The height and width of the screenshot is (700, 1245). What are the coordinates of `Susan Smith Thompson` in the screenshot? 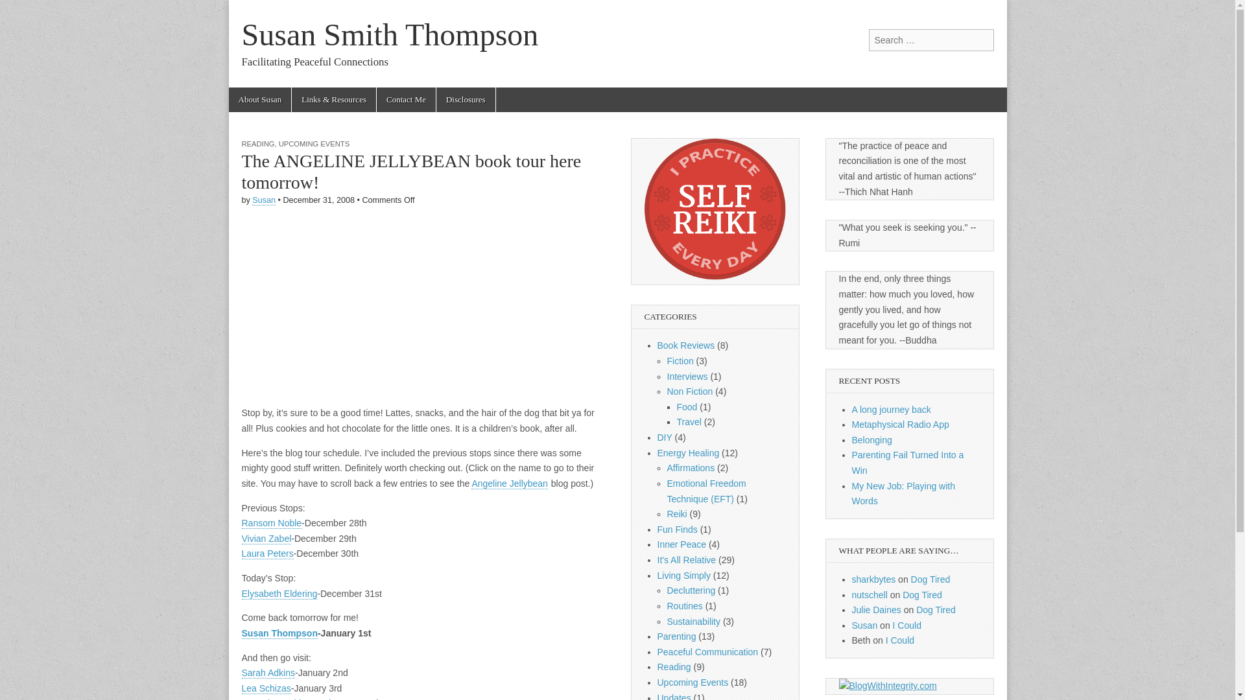 It's located at (389, 34).